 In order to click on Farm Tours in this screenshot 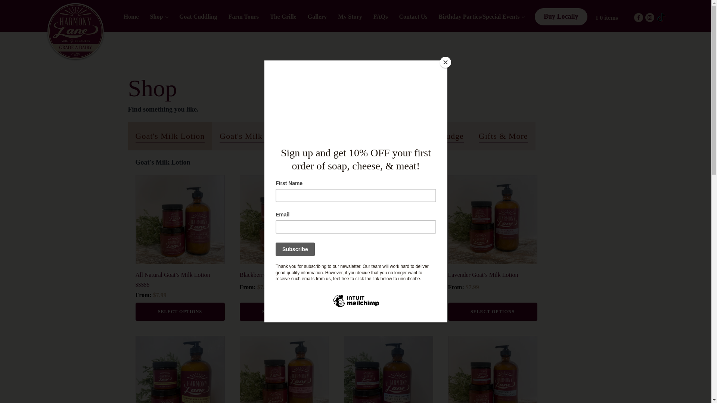, I will do `click(243, 16)`.